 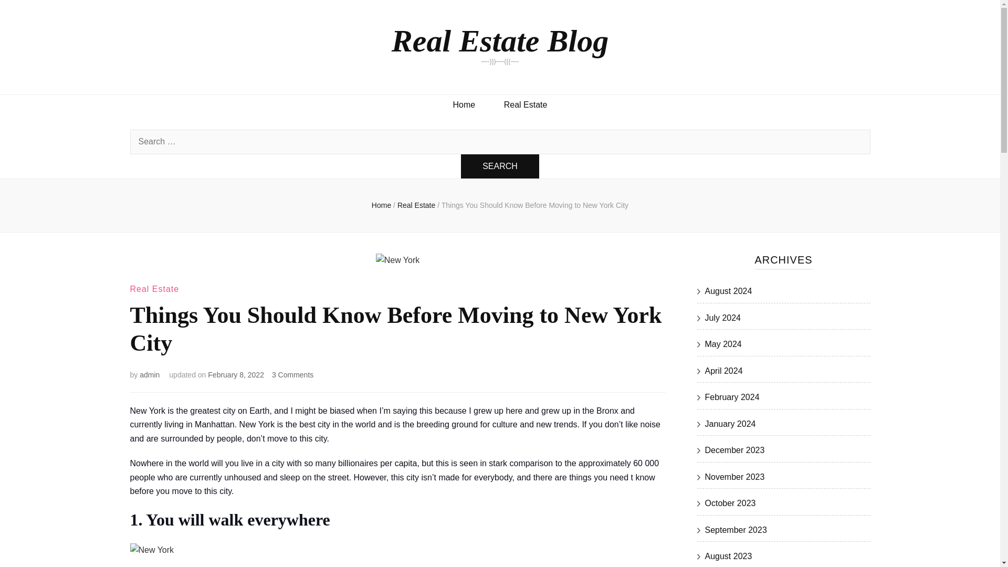 I want to click on Real Estate Blog, so click(x=500, y=41).